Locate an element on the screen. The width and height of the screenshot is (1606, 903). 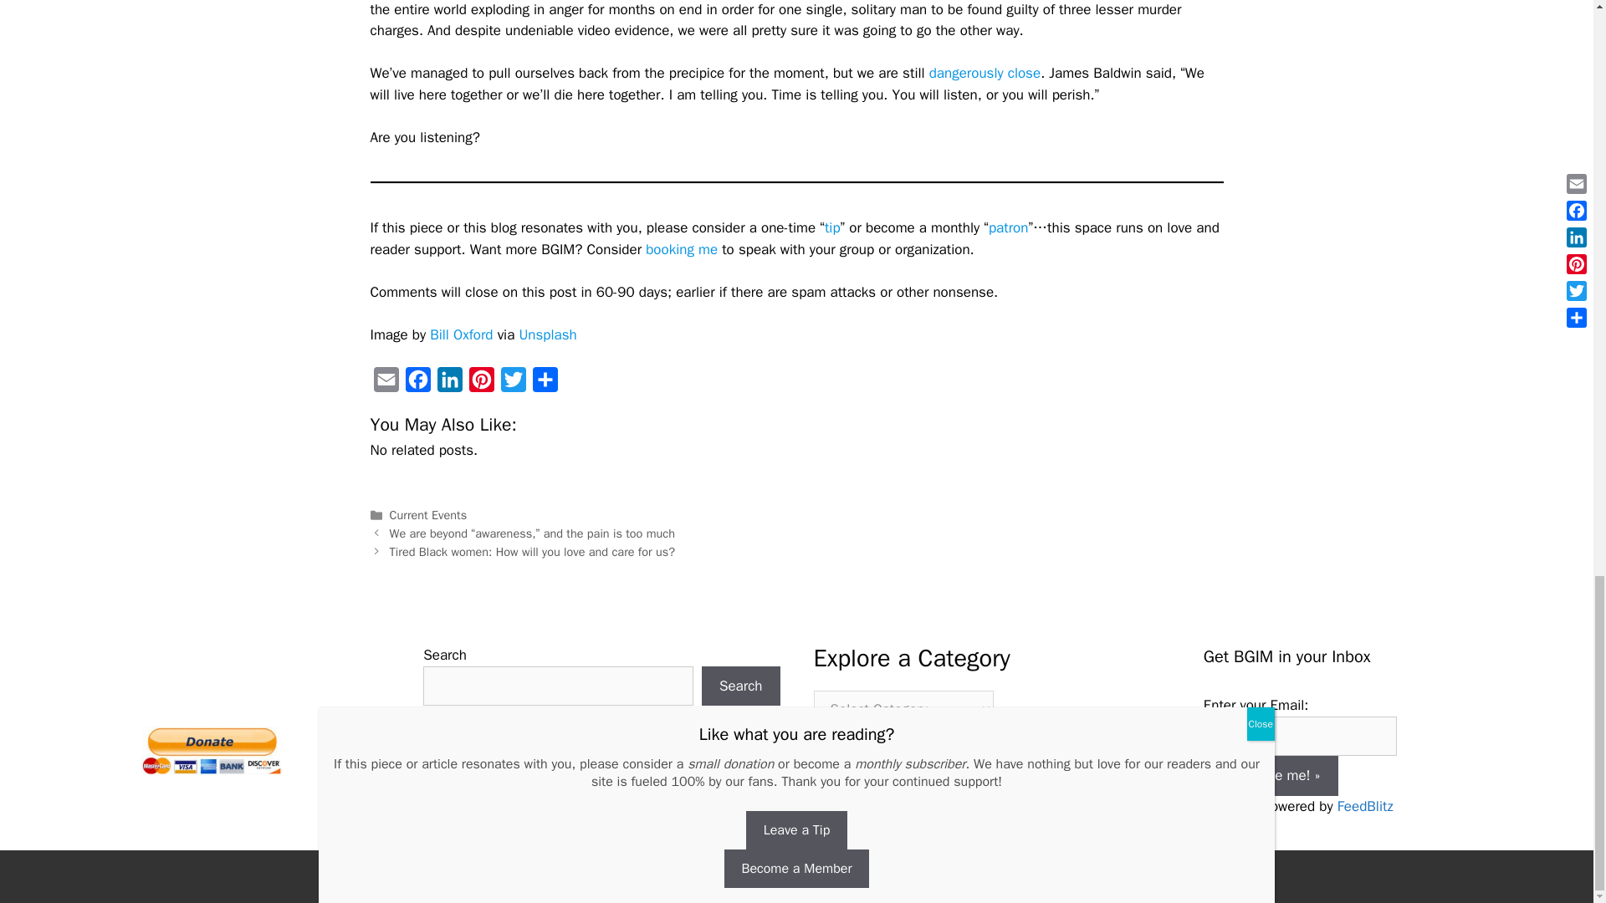
patron is located at coordinates (1009, 227).